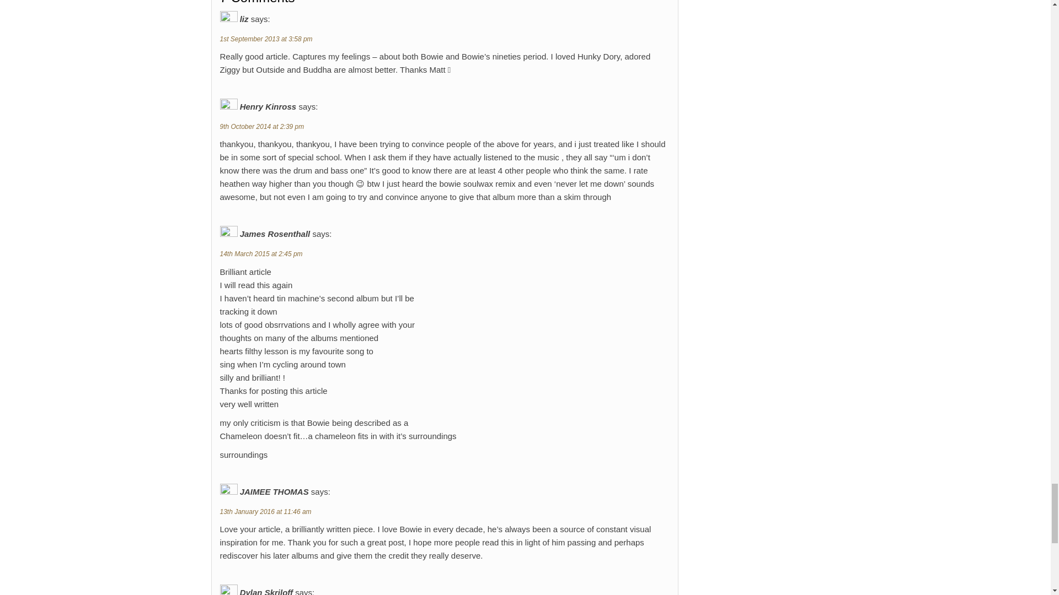 Image resolution: width=1059 pixels, height=595 pixels. I want to click on 14th March 2015 at 2:45 pm, so click(260, 253).